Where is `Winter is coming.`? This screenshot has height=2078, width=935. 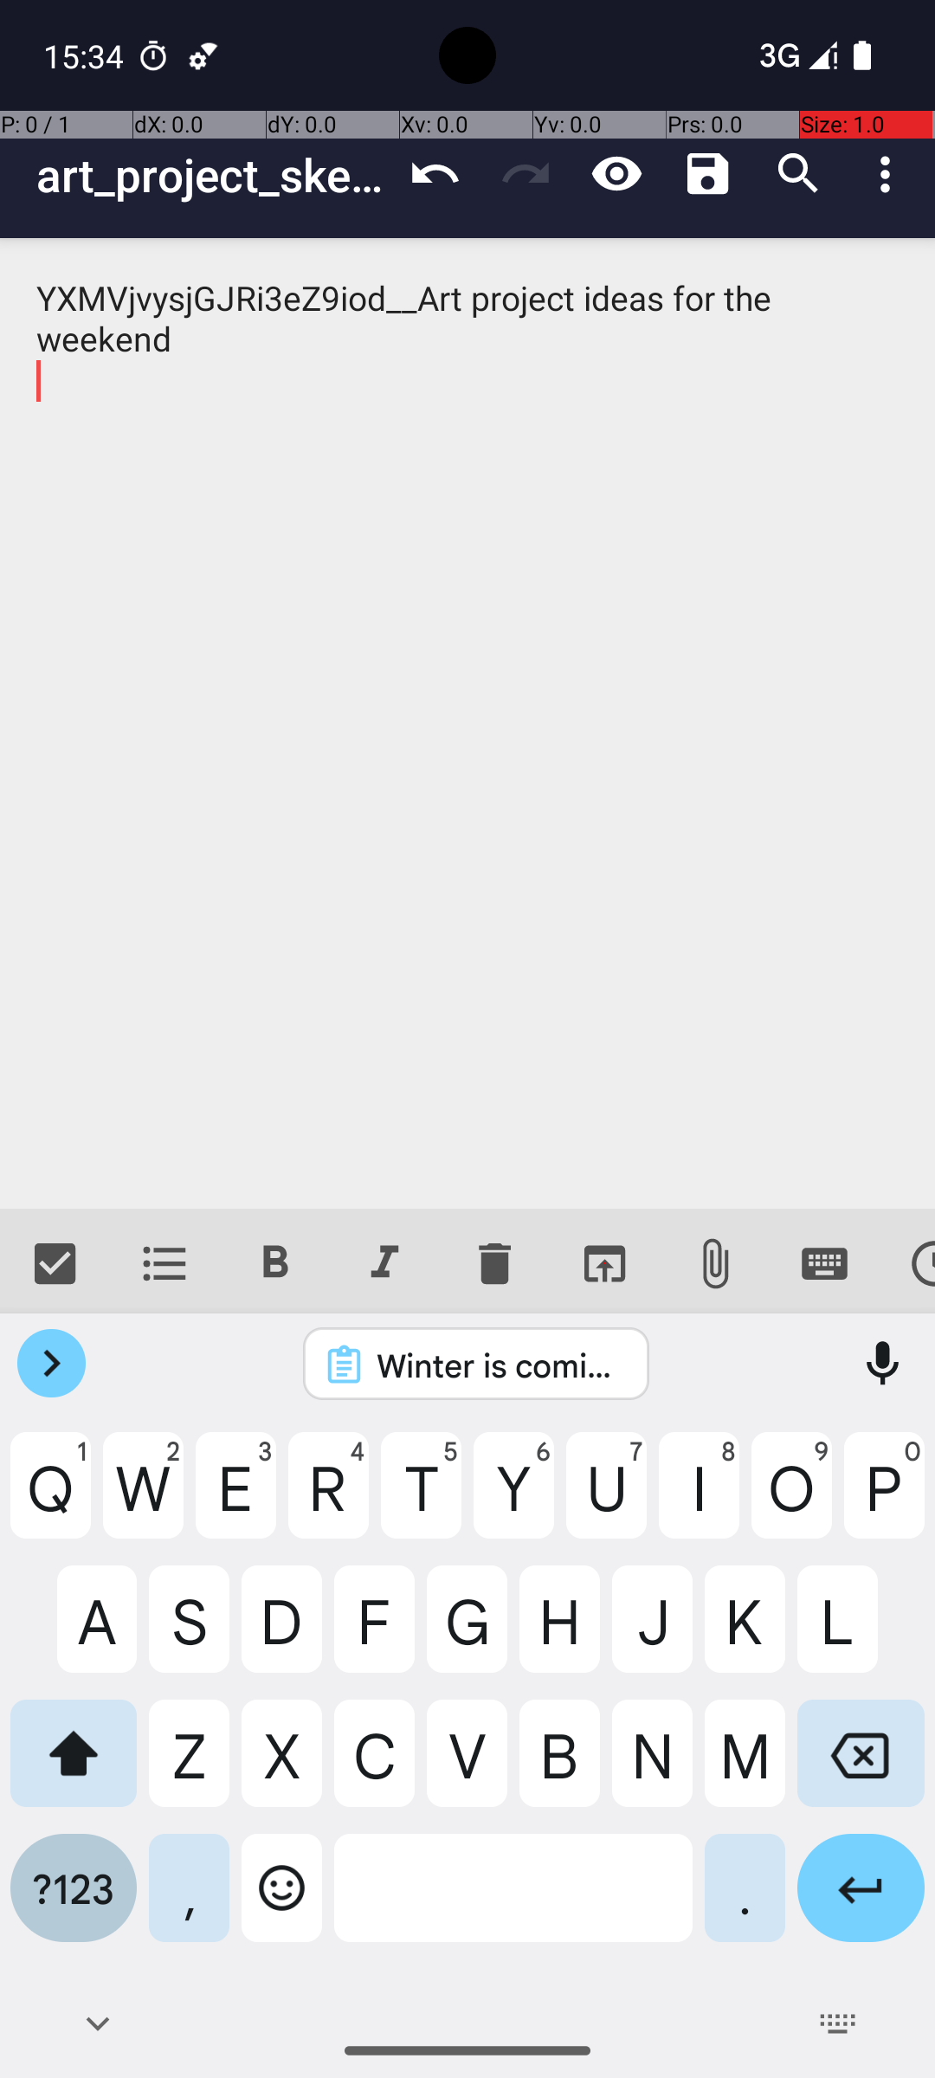
Winter is coming. is located at coordinates (499, 1365).